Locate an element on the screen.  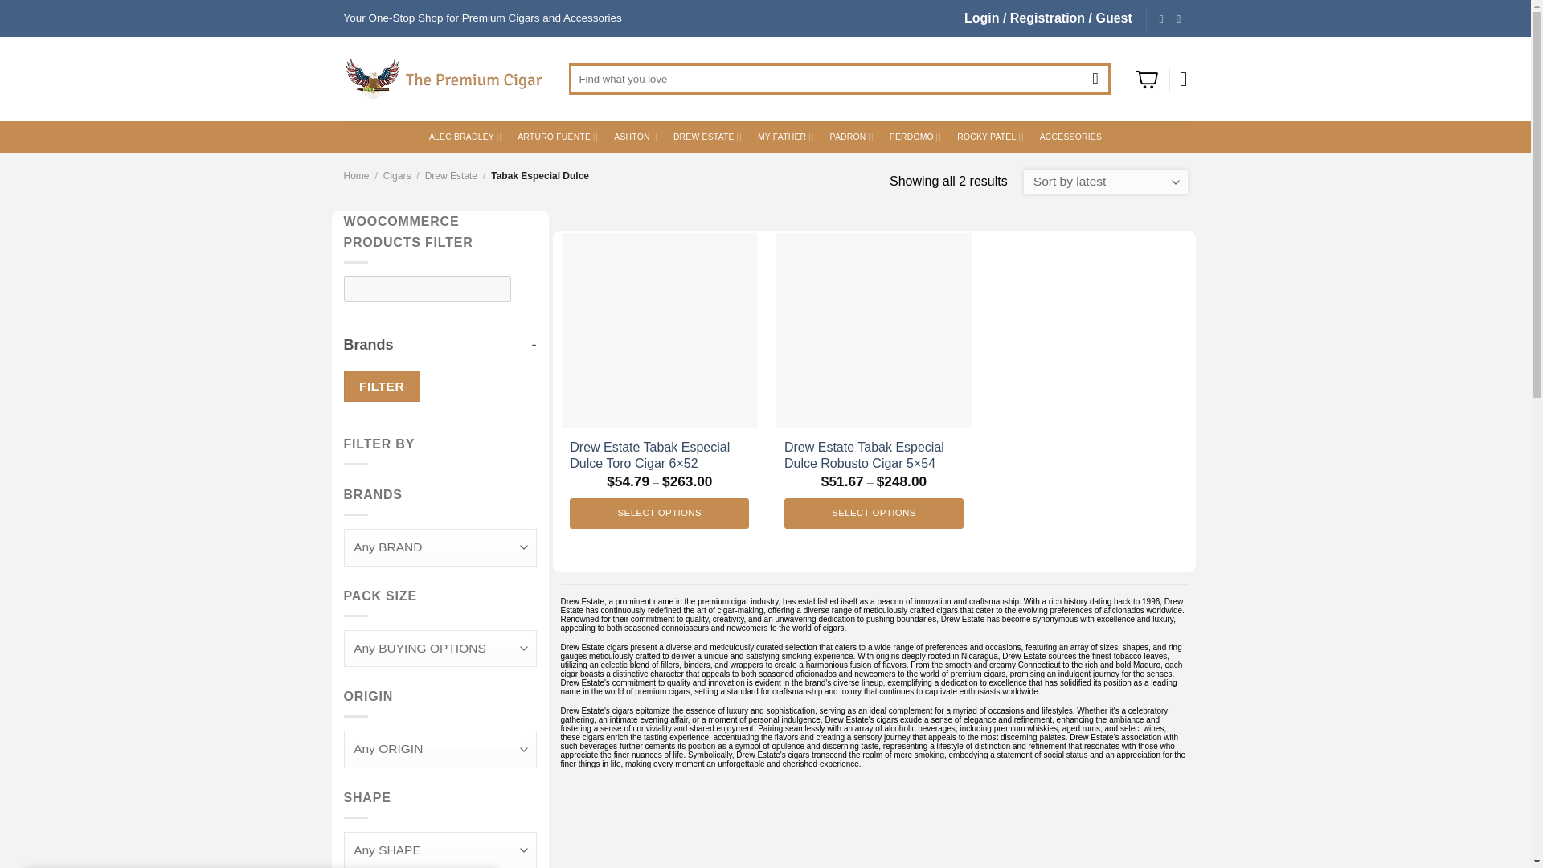
ASHTON is located at coordinates (635, 137).